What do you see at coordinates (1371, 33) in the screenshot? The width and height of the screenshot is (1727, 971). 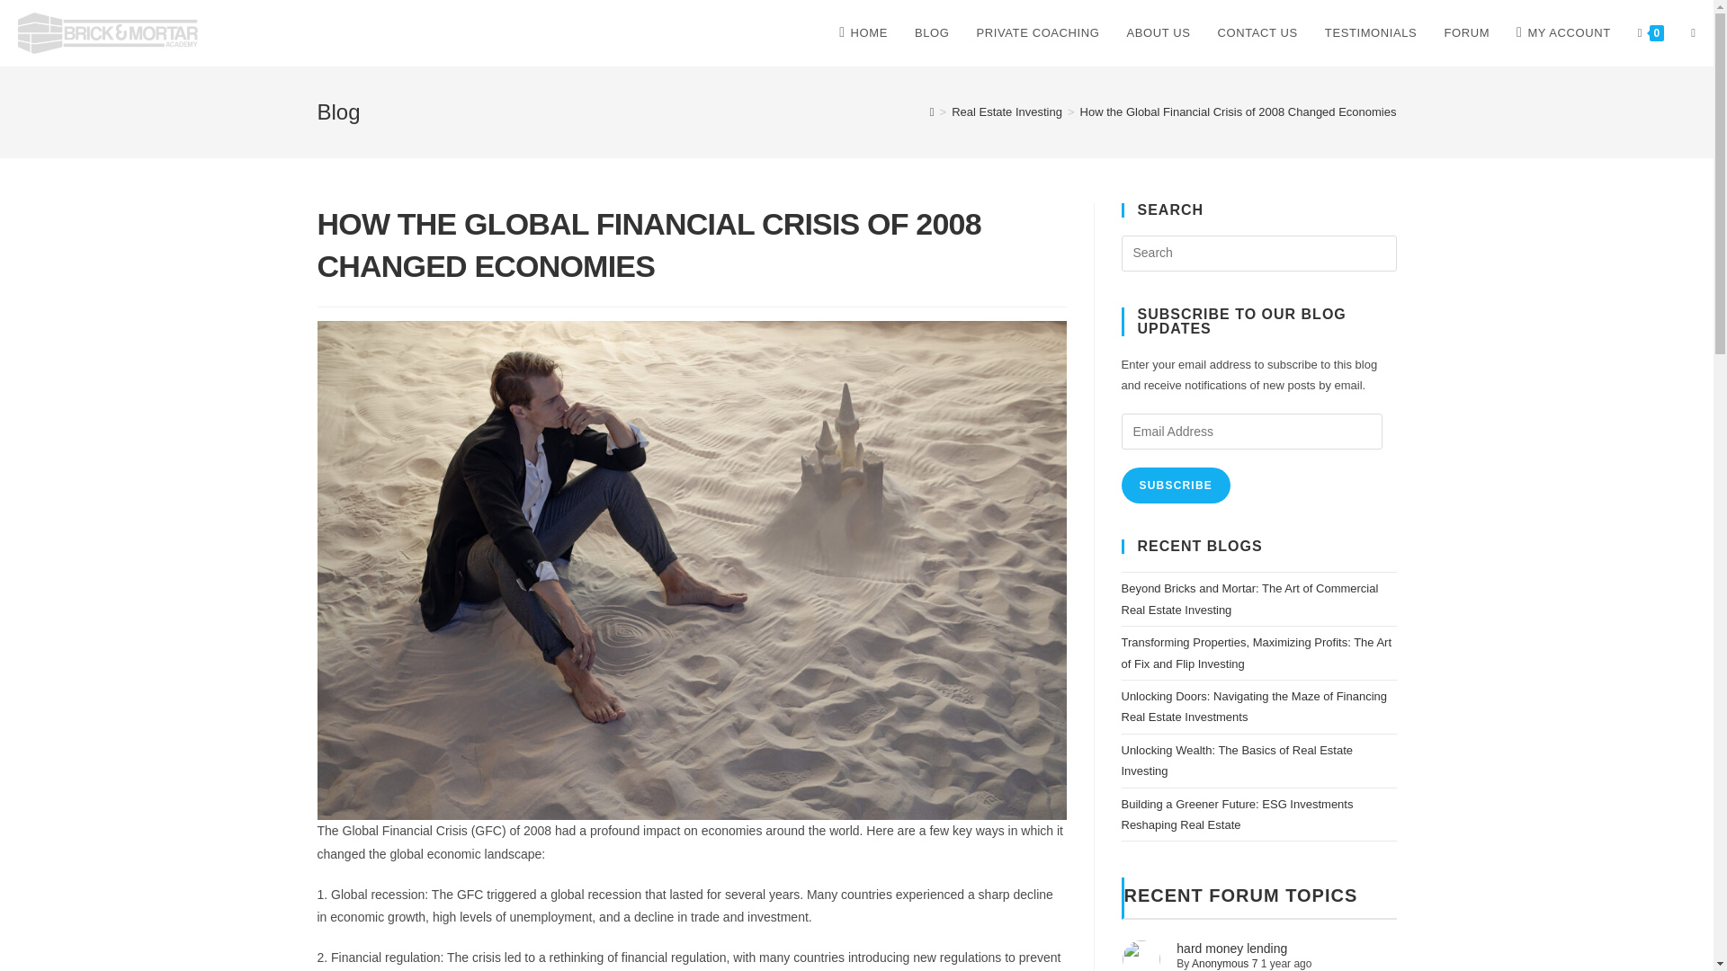 I see `TESTIMONIALS` at bounding box center [1371, 33].